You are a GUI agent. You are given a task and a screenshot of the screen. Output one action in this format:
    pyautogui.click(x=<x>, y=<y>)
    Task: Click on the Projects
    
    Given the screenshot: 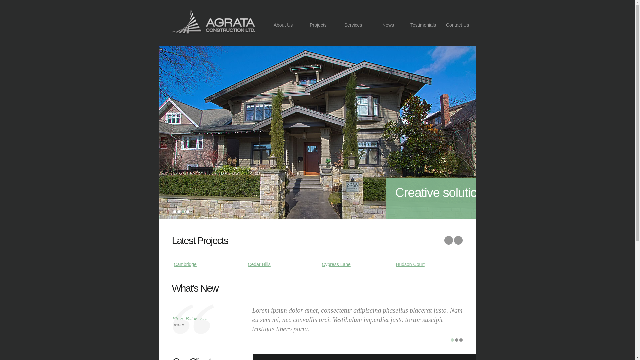 What is the action you would take?
    pyautogui.click(x=318, y=17)
    